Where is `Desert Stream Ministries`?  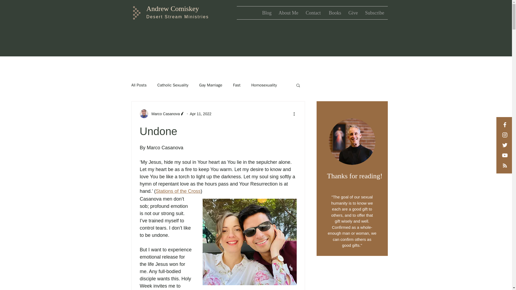 Desert Stream Ministries is located at coordinates (177, 17).